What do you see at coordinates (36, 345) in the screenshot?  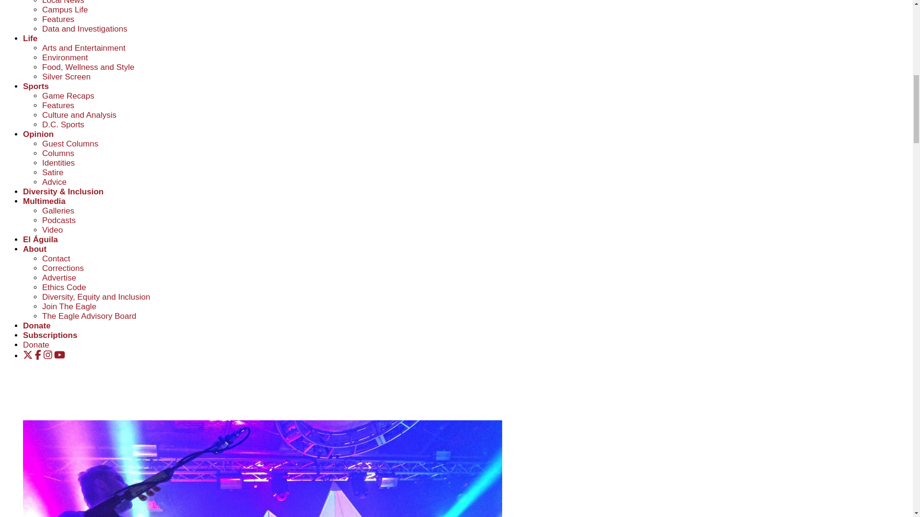 I see `Donate` at bounding box center [36, 345].